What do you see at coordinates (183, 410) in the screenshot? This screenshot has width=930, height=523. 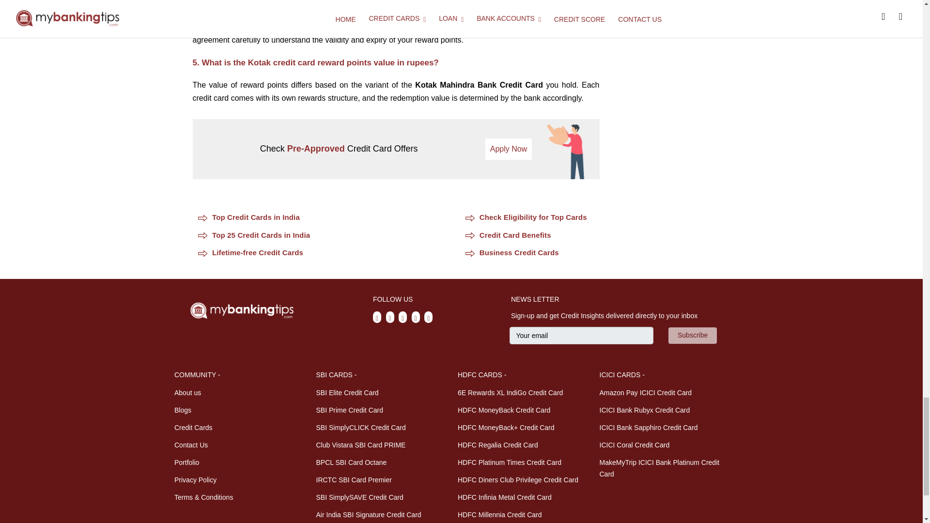 I see `Blog` at bounding box center [183, 410].